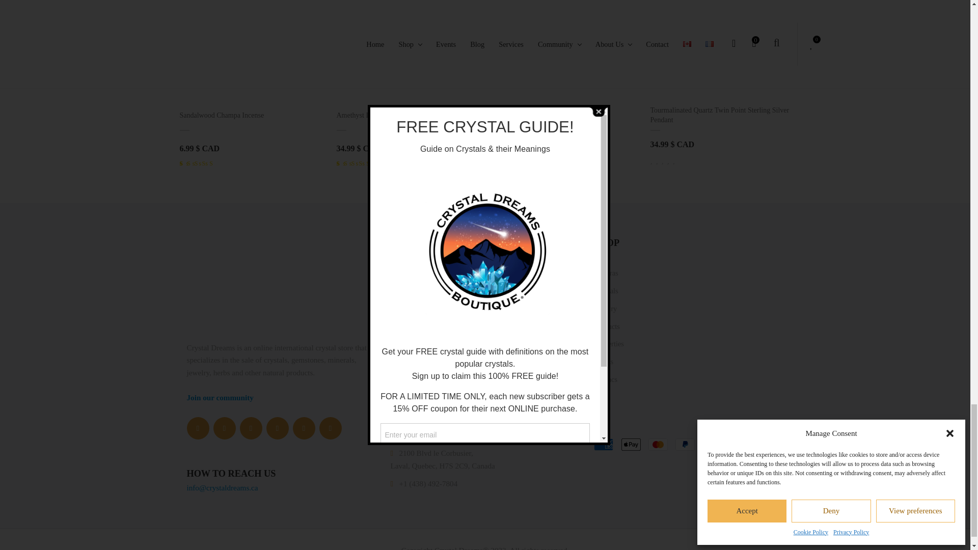 Image resolution: width=978 pixels, height=550 pixels. Describe the element at coordinates (738, 444) in the screenshot. I see `Visa` at that location.